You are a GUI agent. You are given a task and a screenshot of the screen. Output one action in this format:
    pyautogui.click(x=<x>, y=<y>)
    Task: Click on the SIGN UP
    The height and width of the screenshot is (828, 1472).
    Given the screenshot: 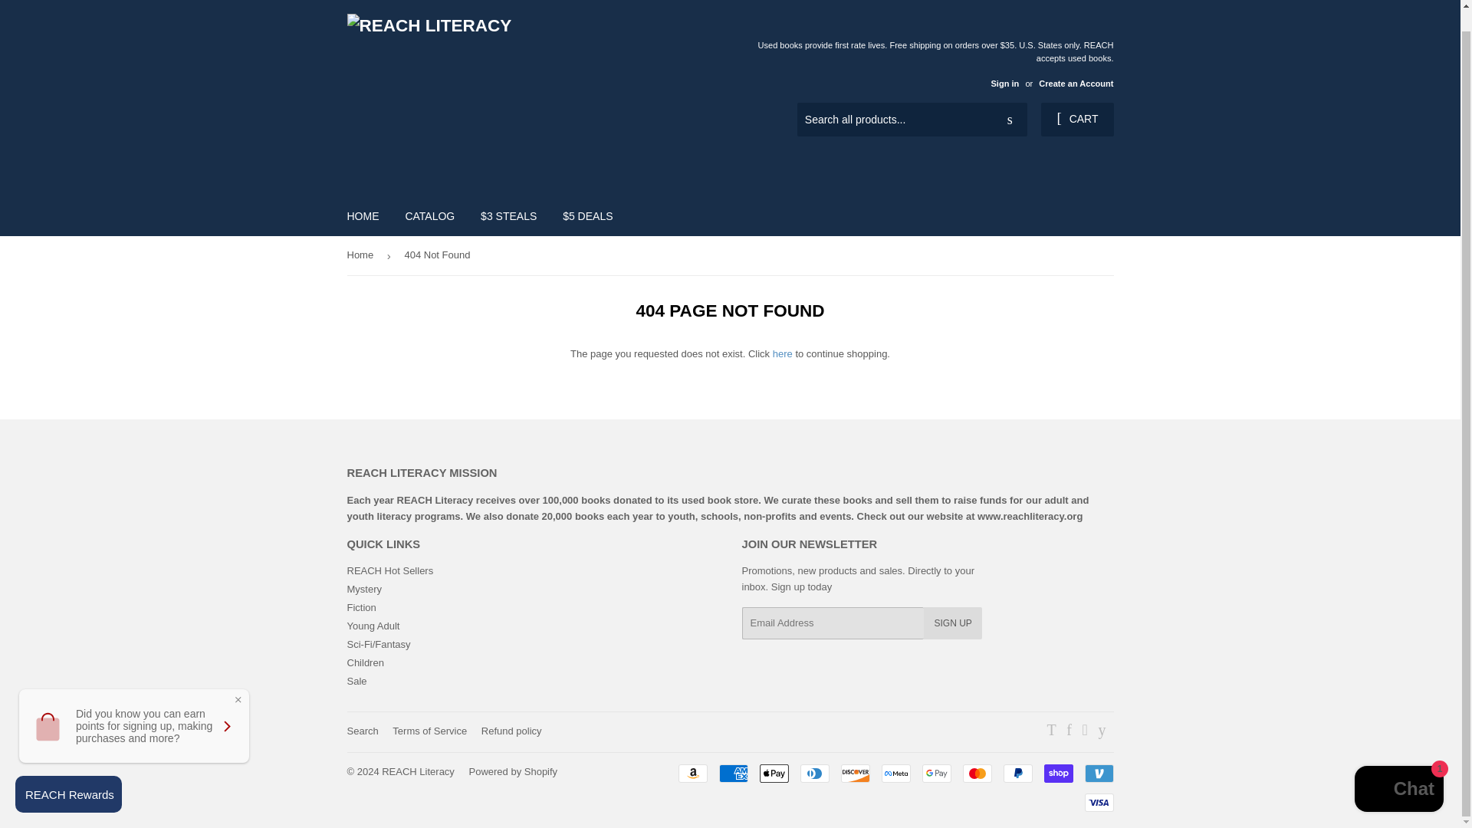 What is the action you would take?
    pyautogui.click(x=952, y=623)
    